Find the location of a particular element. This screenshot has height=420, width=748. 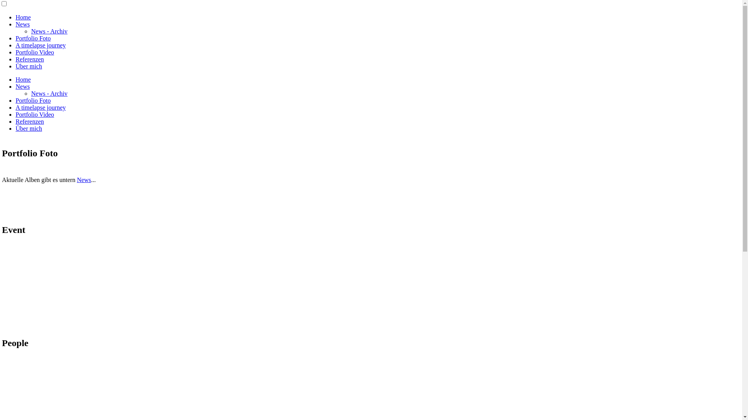

Portfolio Video is located at coordinates (35, 52).